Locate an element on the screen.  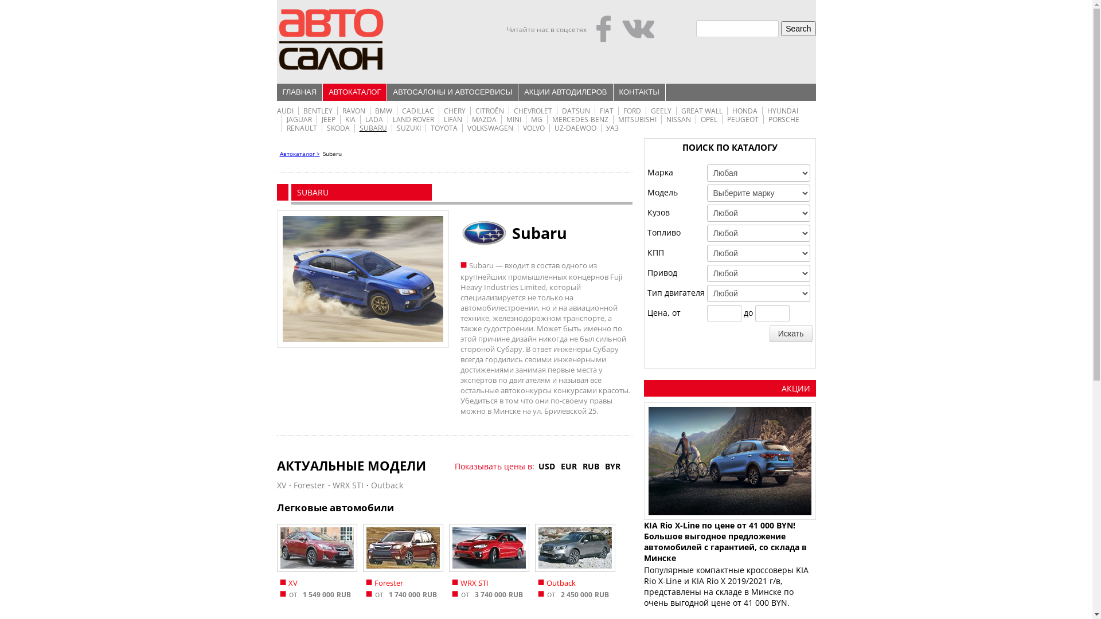
BMW is located at coordinates (384, 111).